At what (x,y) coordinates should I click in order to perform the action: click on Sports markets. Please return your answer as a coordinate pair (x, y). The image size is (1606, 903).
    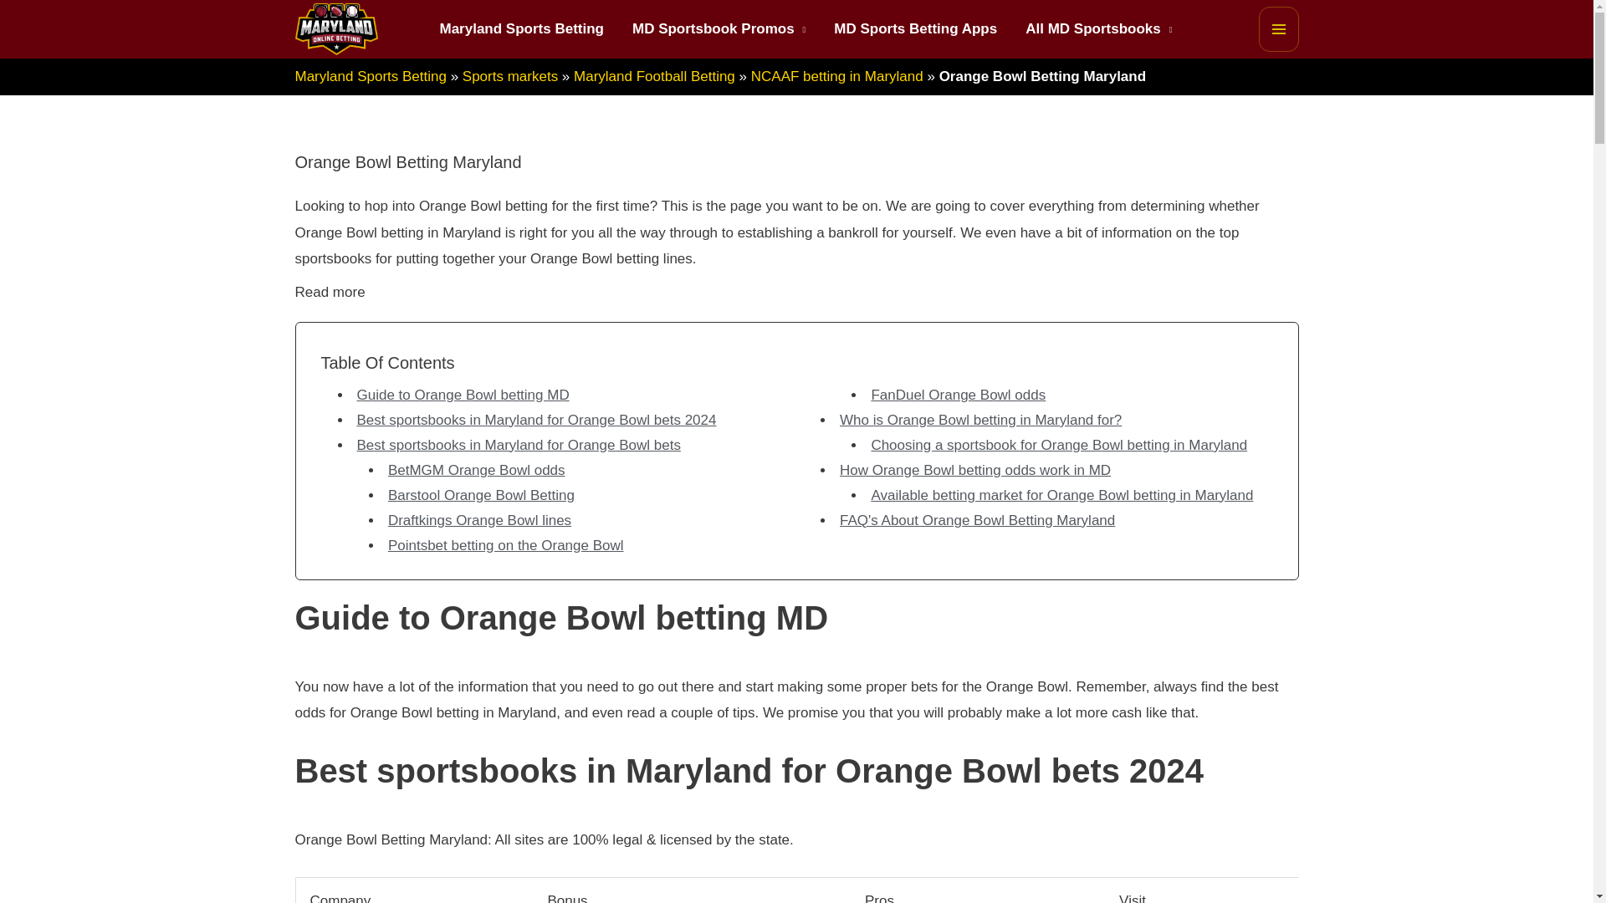
    Looking at the image, I should click on (509, 77).